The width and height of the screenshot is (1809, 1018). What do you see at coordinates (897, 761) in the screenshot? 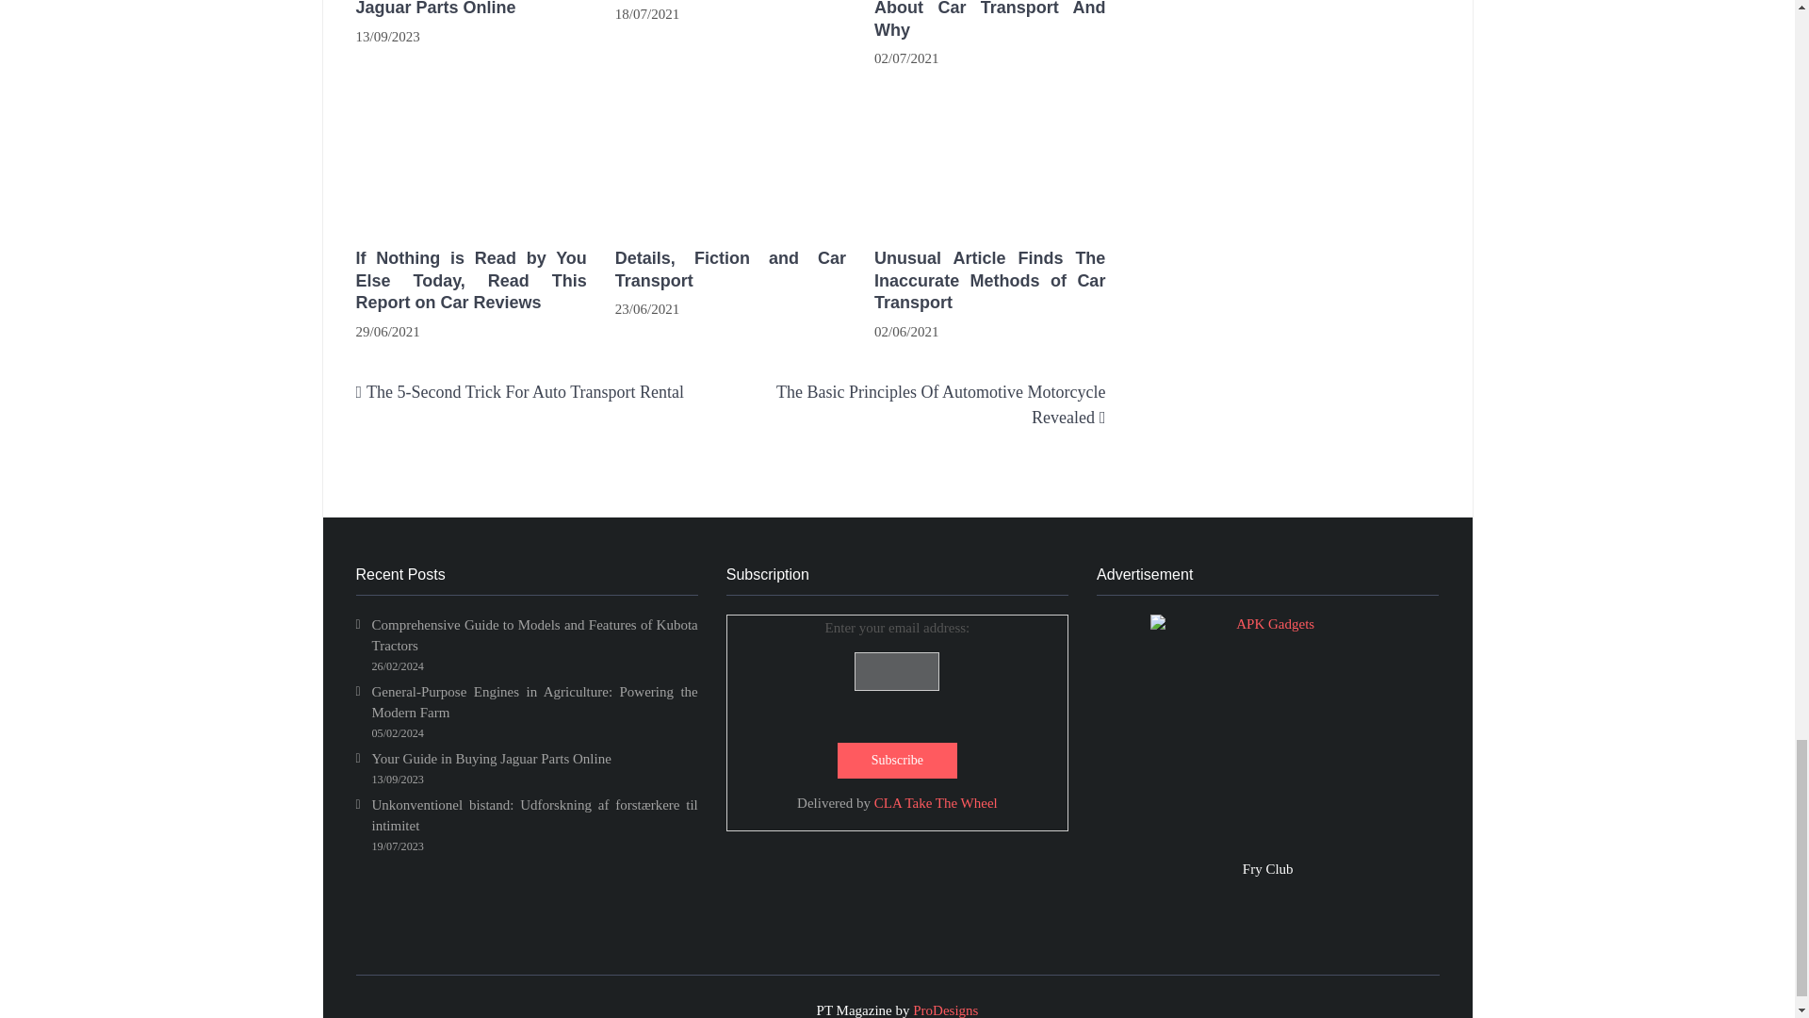
I see `Subscribe` at bounding box center [897, 761].